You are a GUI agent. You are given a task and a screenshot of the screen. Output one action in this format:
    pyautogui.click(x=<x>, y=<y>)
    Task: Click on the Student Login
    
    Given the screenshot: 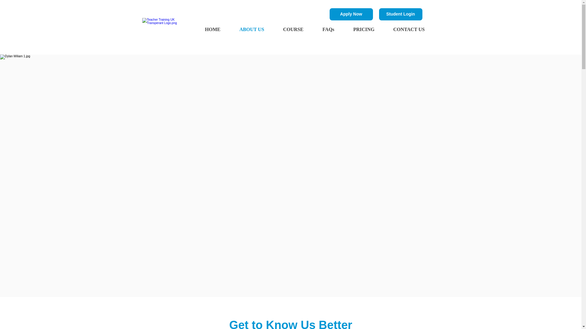 What is the action you would take?
    pyautogui.click(x=401, y=14)
    